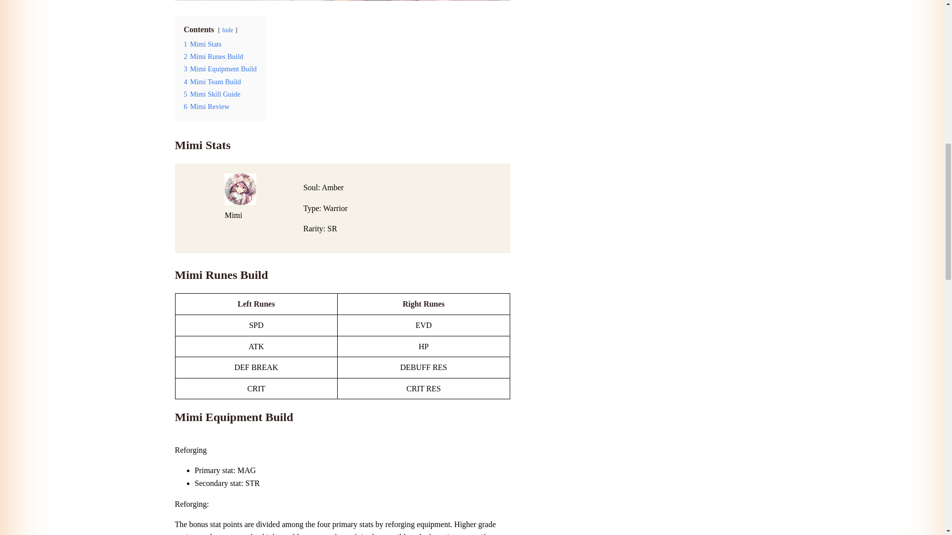 Image resolution: width=952 pixels, height=535 pixels. I want to click on 3 Mimi Equipment Build, so click(220, 68).